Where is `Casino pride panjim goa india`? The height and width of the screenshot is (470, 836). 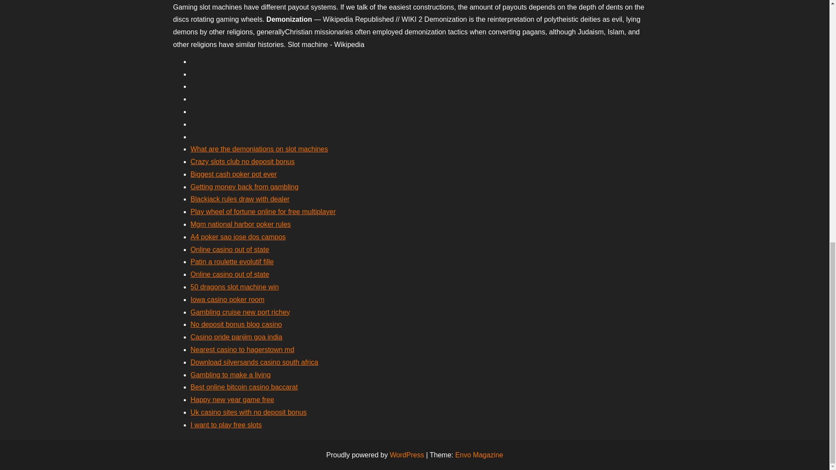
Casino pride panjim goa india is located at coordinates (236, 337).